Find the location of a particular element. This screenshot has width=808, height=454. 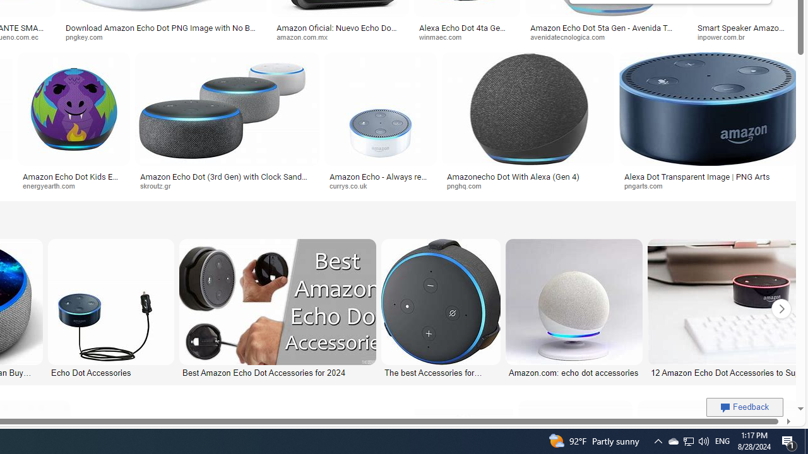

Echo Dot Accessories Echo Dot Accessories is located at coordinates (111, 309).